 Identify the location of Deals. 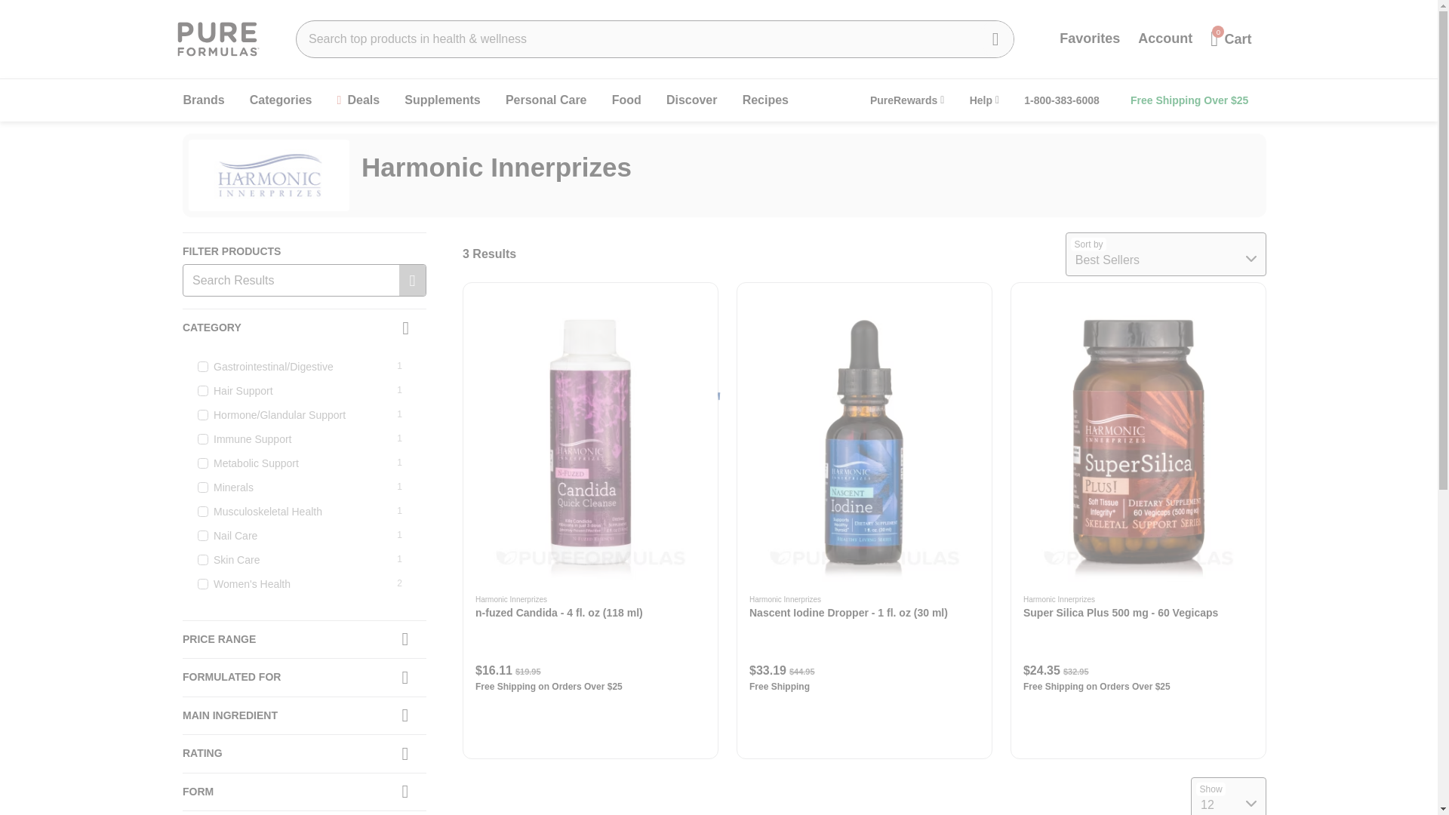
(359, 100).